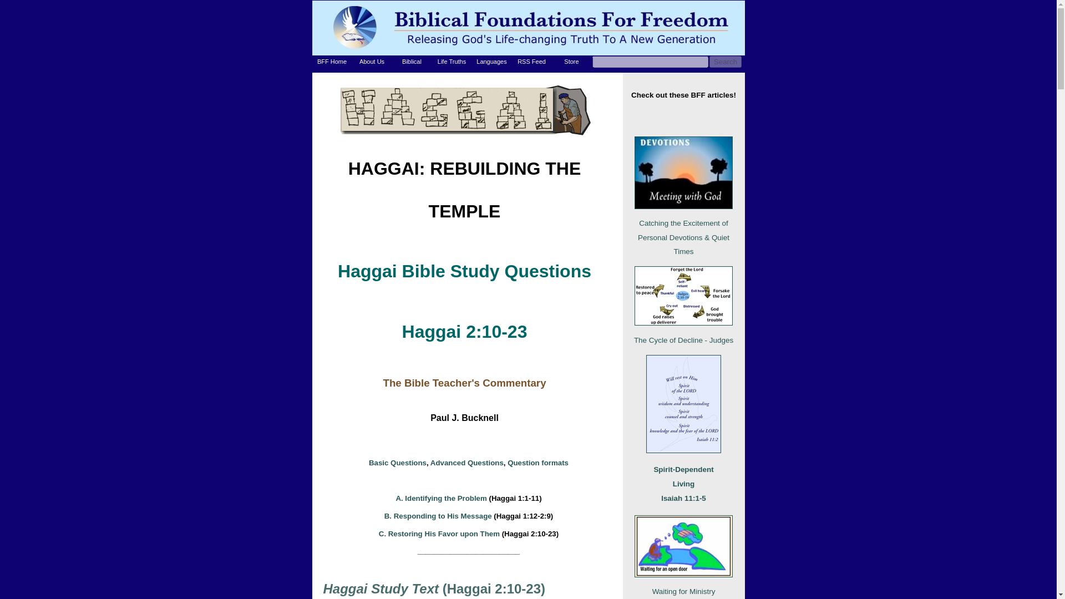 The width and height of the screenshot is (1065, 599). What do you see at coordinates (332, 62) in the screenshot?
I see `BFF Home` at bounding box center [332, 62].